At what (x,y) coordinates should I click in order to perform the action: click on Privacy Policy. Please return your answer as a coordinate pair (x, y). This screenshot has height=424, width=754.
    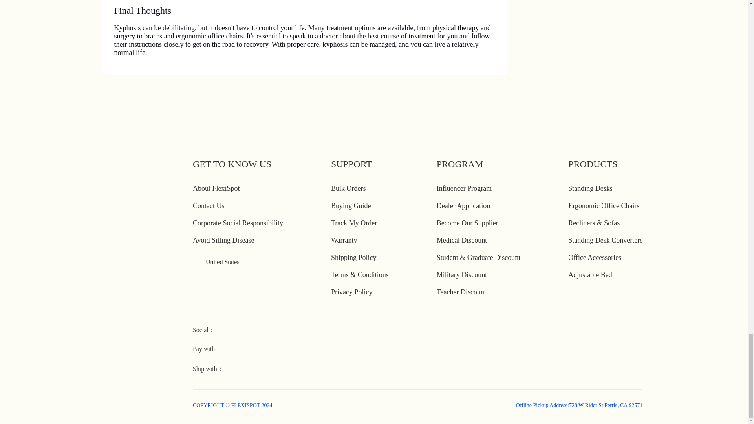
    Looking at the image, I should click on (351, 292).